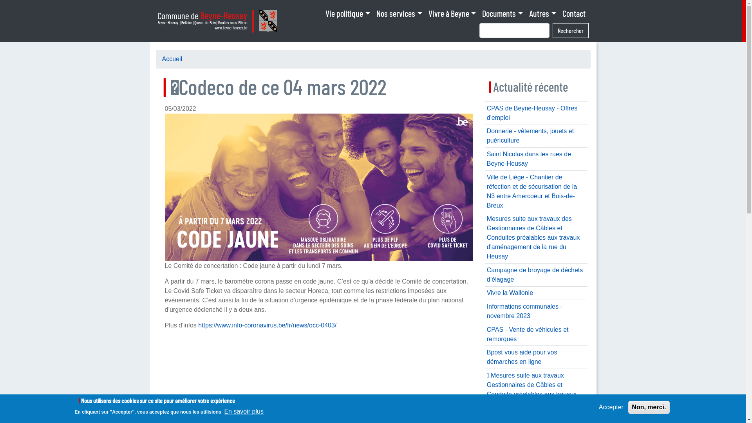 The height and width of the screenshot is (423, 752). What do you see at coordinates (649, 407) in the screenshot?
I see `Non, merci.` at bounding box center [649, 407].